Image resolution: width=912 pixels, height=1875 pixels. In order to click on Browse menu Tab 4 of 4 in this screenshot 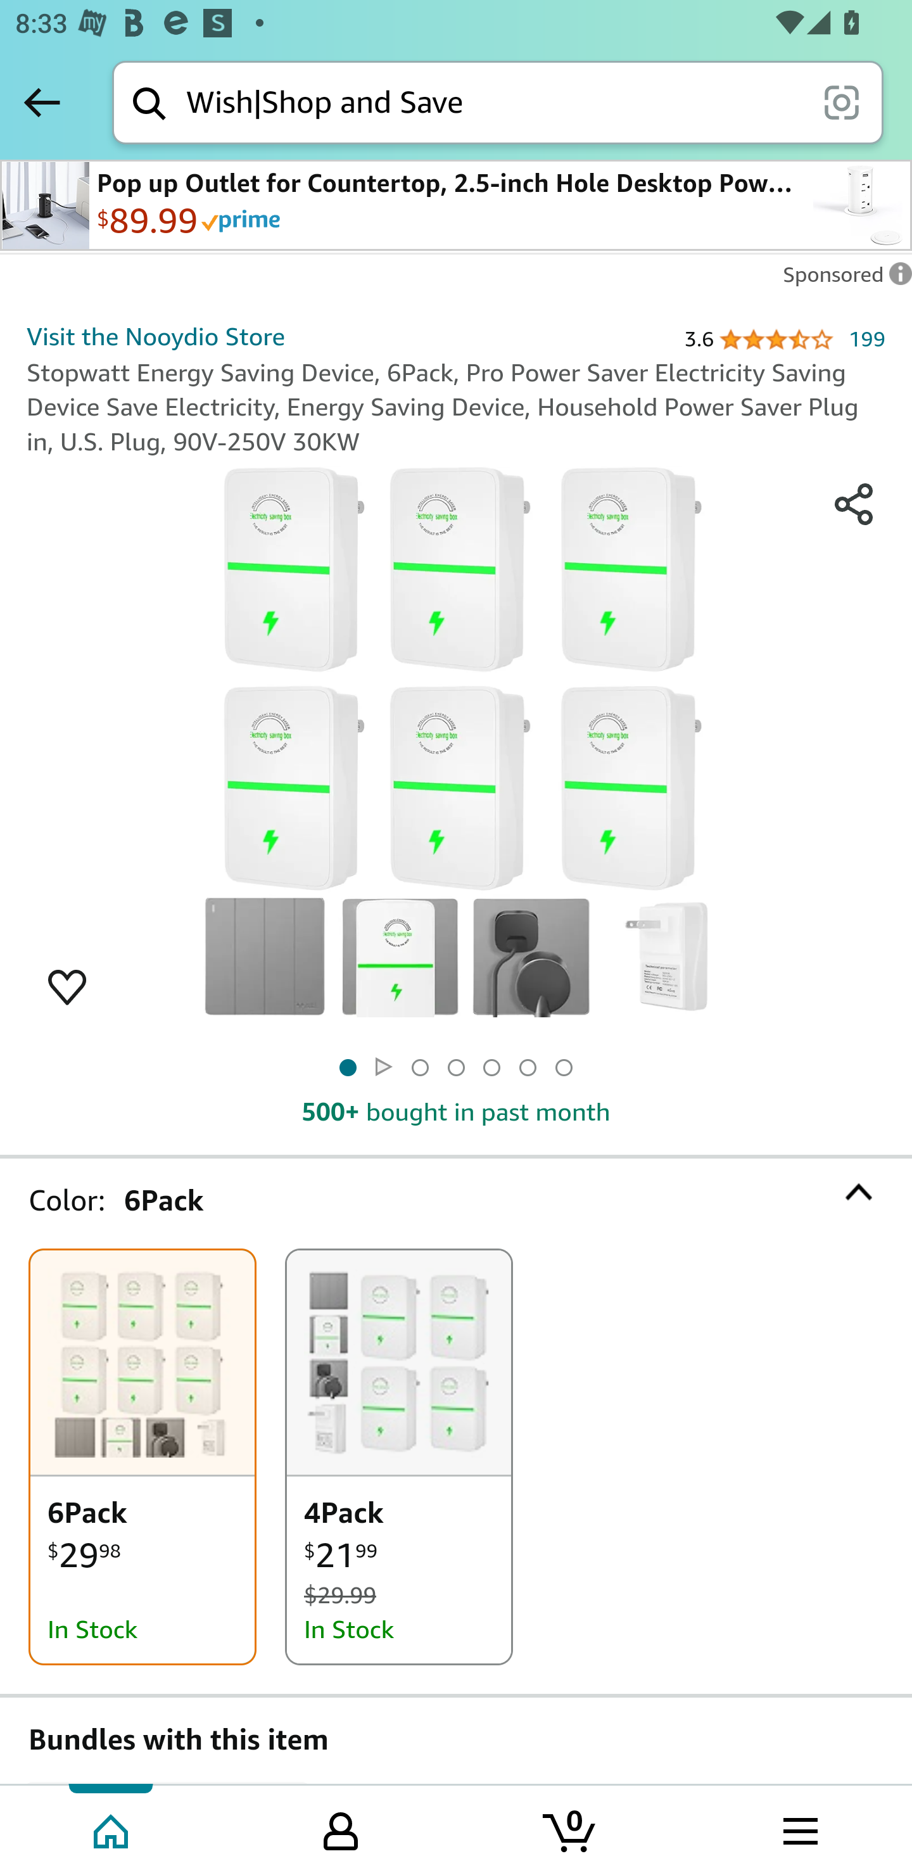, I will do `click(799, 1829)`.